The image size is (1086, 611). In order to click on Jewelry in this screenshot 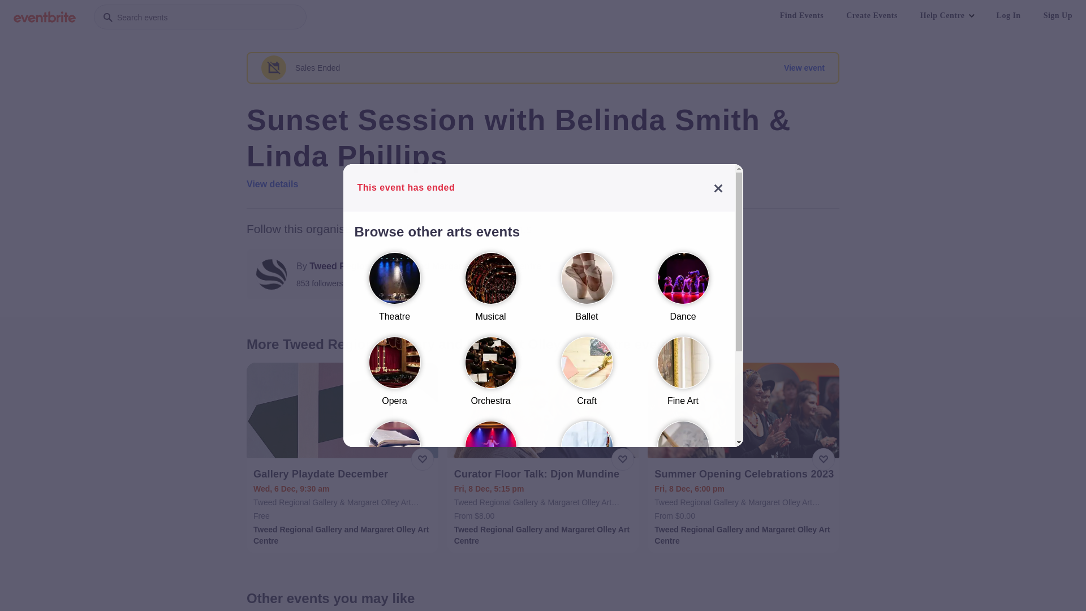, I will do `click(394, 545)`.